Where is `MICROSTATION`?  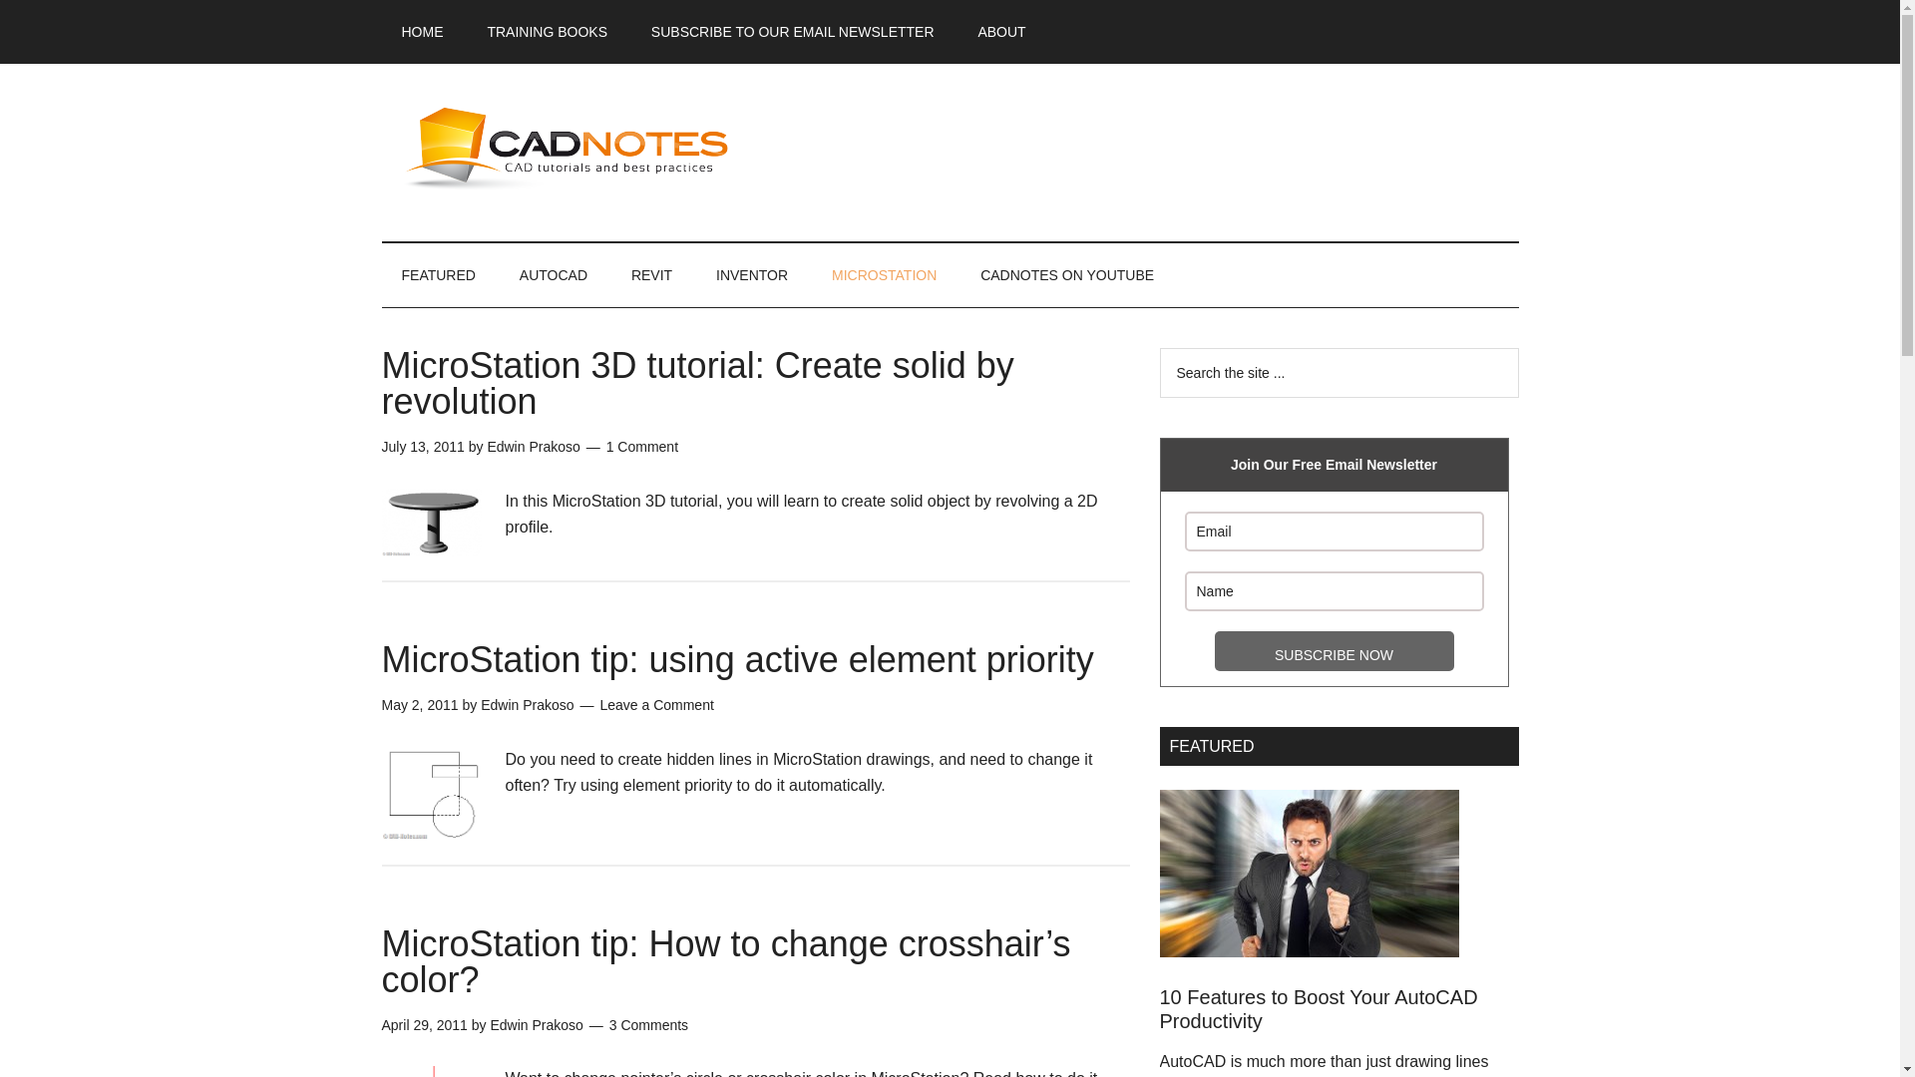 MICROSTATION is located at coordinates (884, 275).